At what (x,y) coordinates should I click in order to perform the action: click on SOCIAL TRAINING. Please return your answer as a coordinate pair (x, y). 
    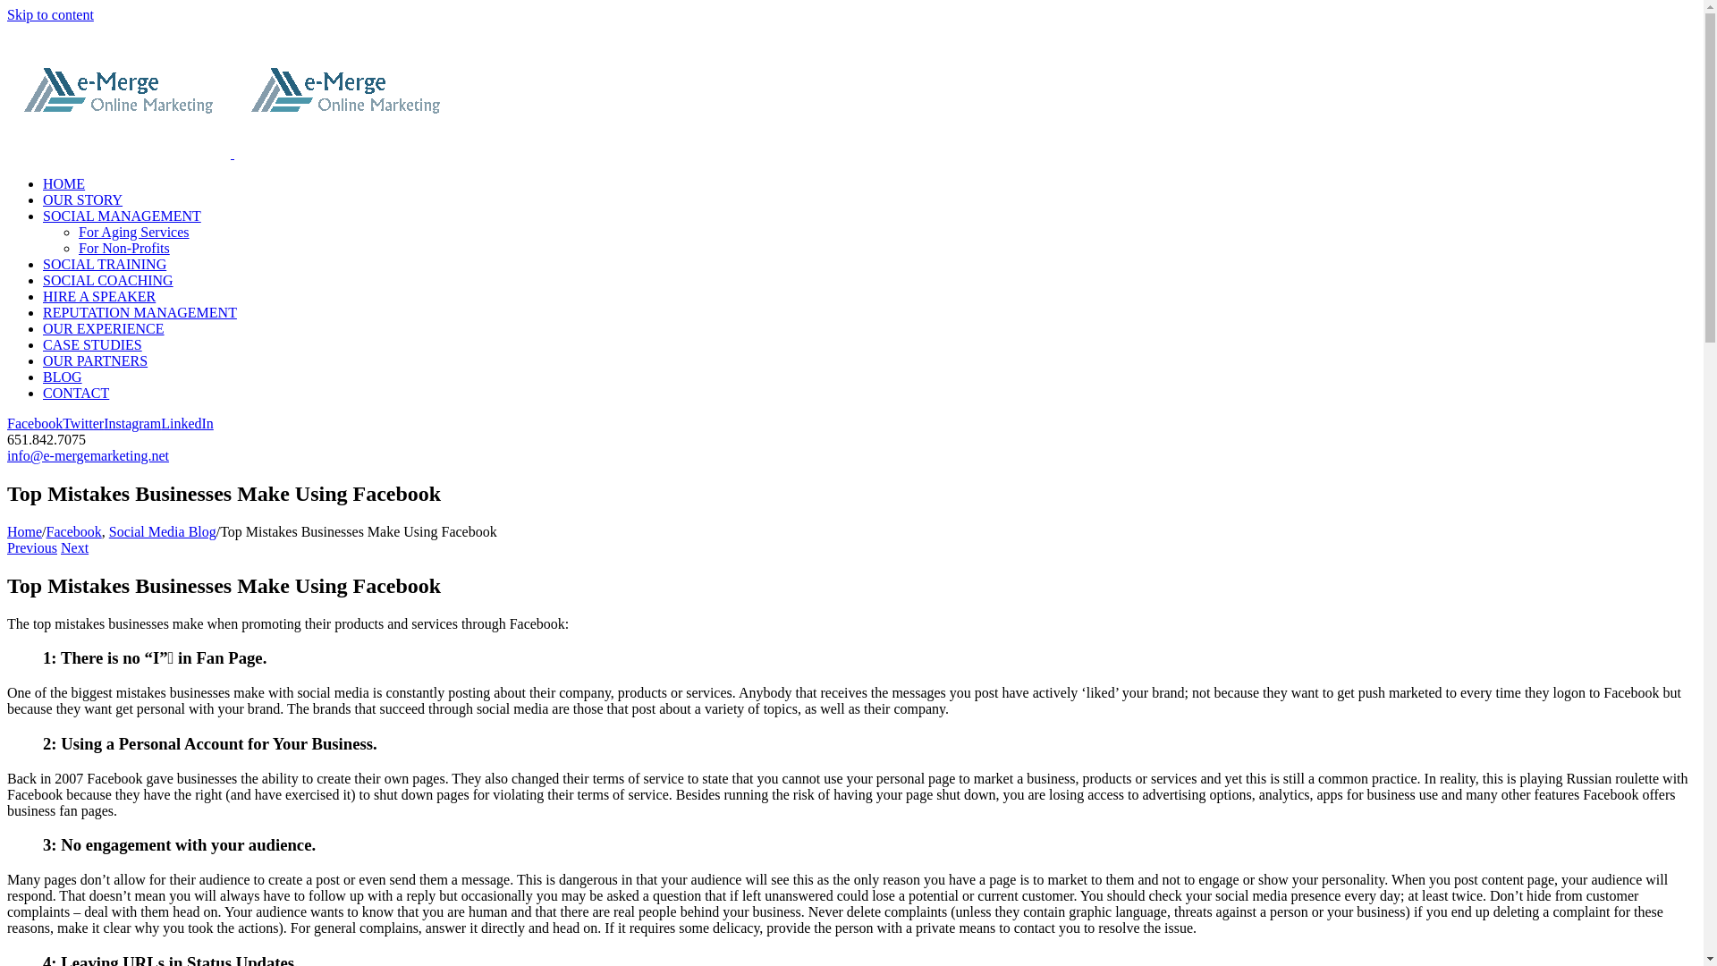
    Looking at the image, I should click on (105, 264).